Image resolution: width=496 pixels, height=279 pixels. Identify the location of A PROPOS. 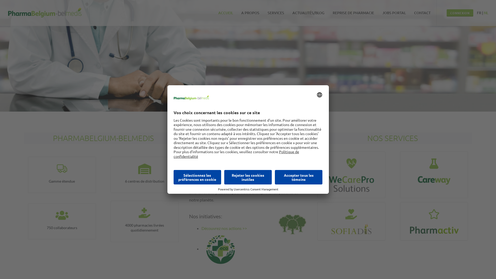
(250, 13).